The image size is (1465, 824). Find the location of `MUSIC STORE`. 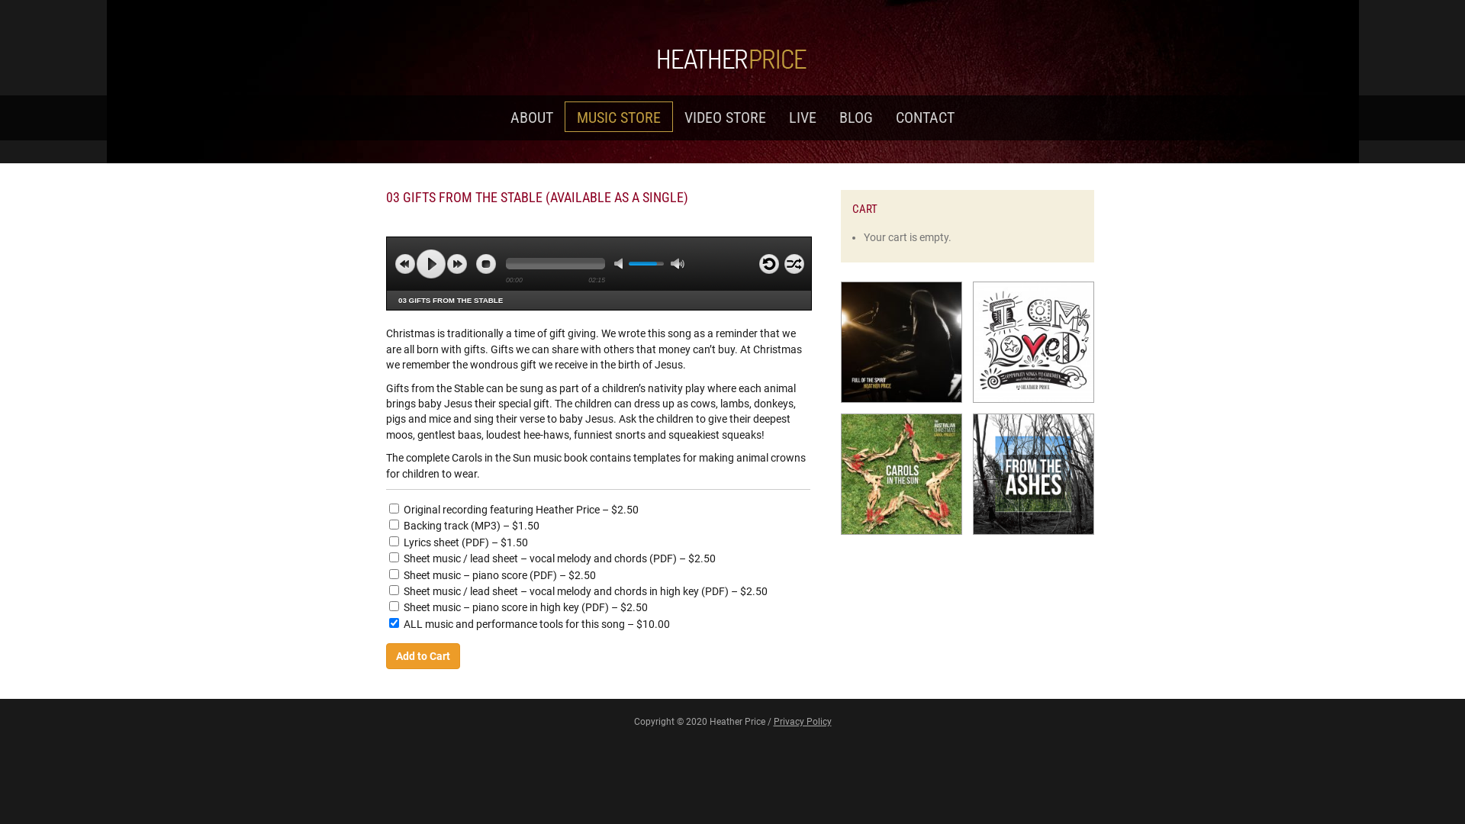

MUSIC STORE is located at coordinates (619, 117).